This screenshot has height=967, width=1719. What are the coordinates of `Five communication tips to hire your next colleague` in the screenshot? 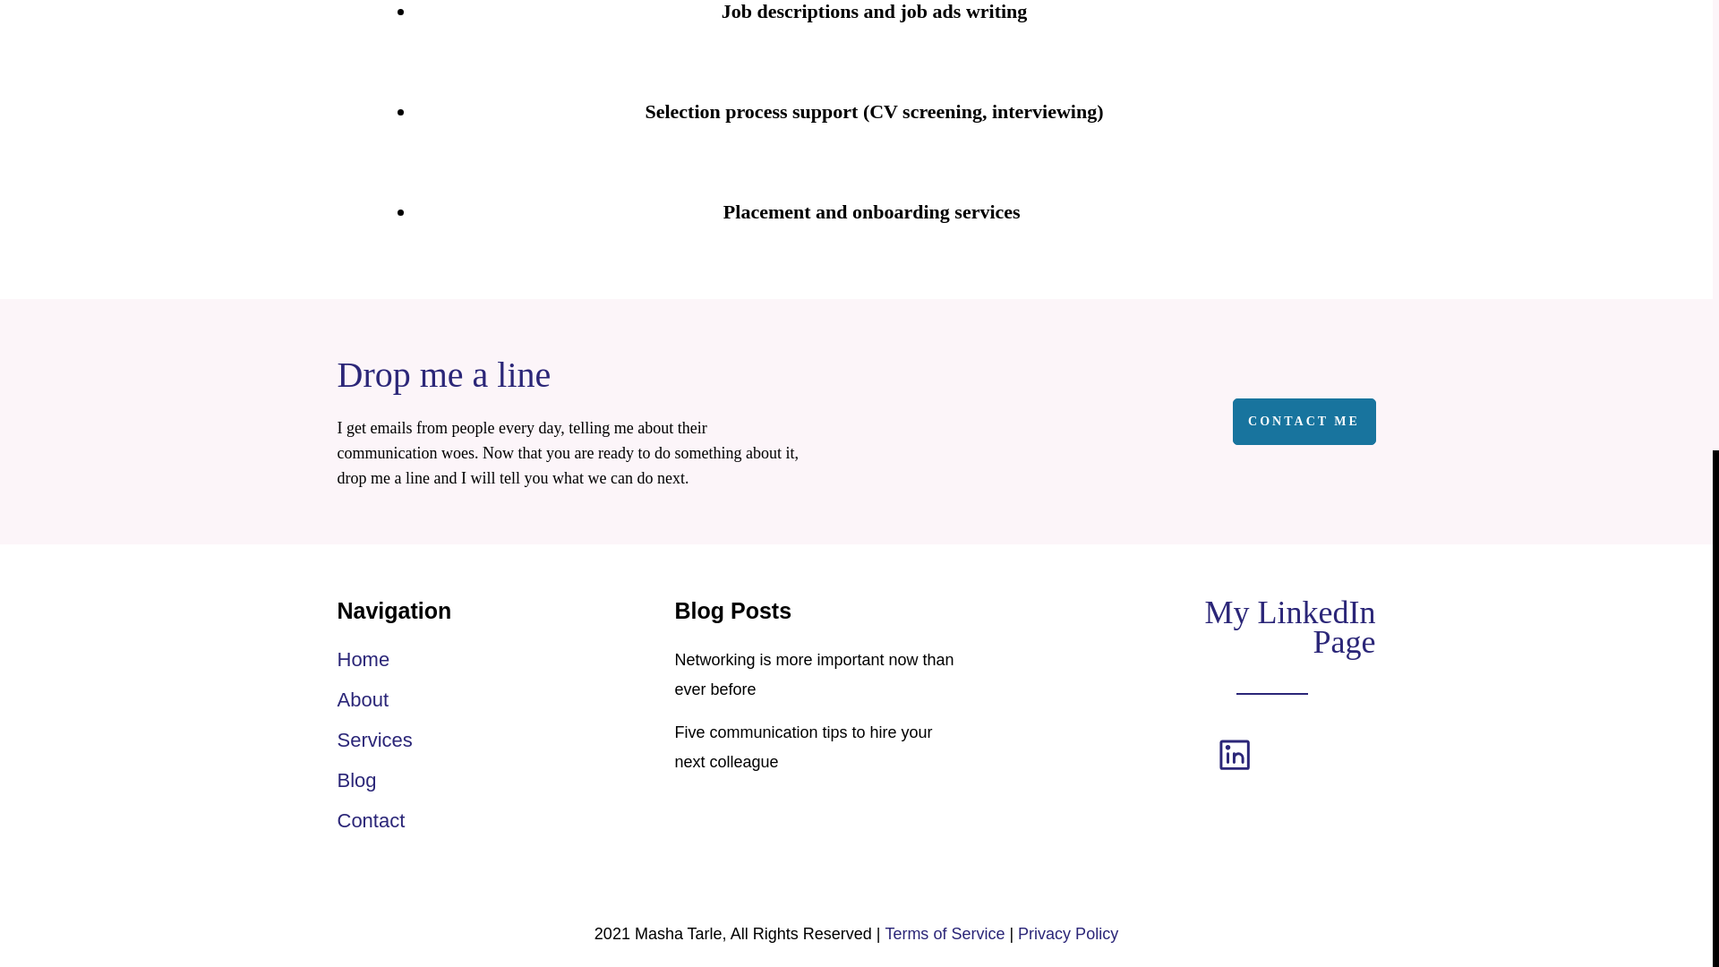 It's located at (804, 747).